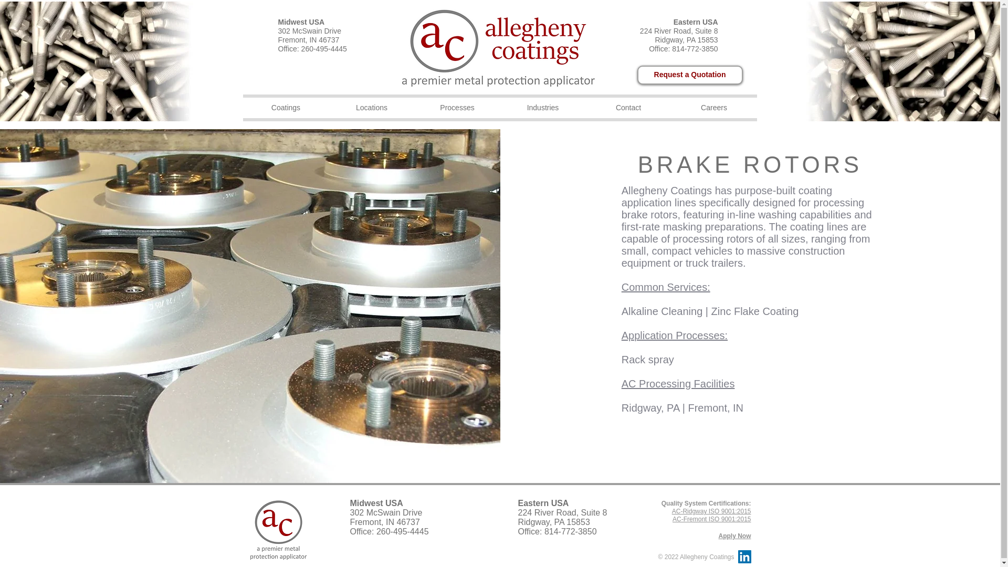  I want to click on Rack spray, so click(648, 359).